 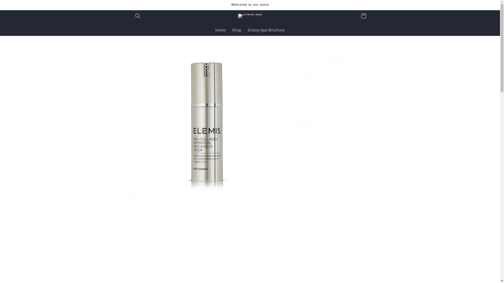 What do you see at coordinates (332, 175) in the screenshot?
I see `Add to cart` at bounding box center [332, 175].